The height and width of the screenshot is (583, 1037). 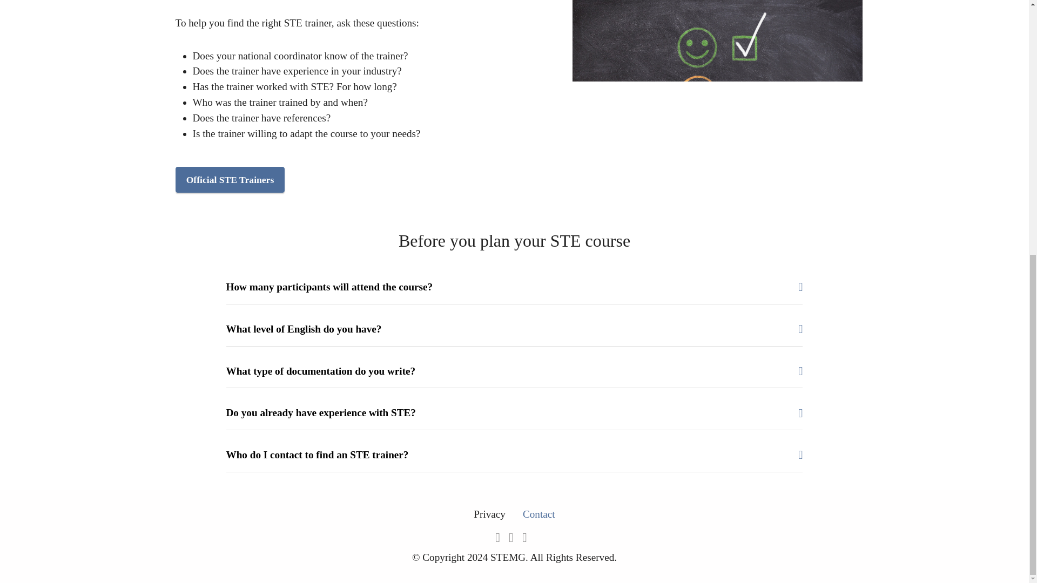 What do you see at coordinates (514, 371) in the screenshot?
I see `What type of documentation do you write?` at bounding box center [514, 371].